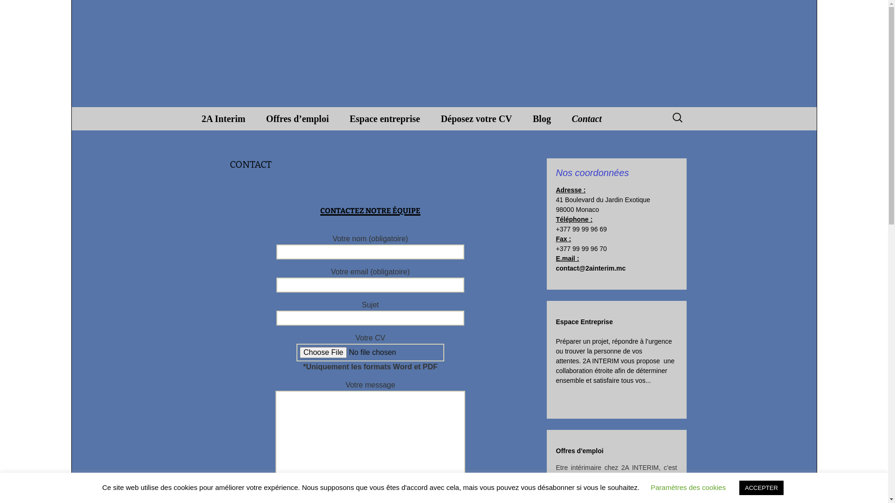  Describe the element at coordinates (28, 9) in the screenshot. I see `Rechercher` at that location.